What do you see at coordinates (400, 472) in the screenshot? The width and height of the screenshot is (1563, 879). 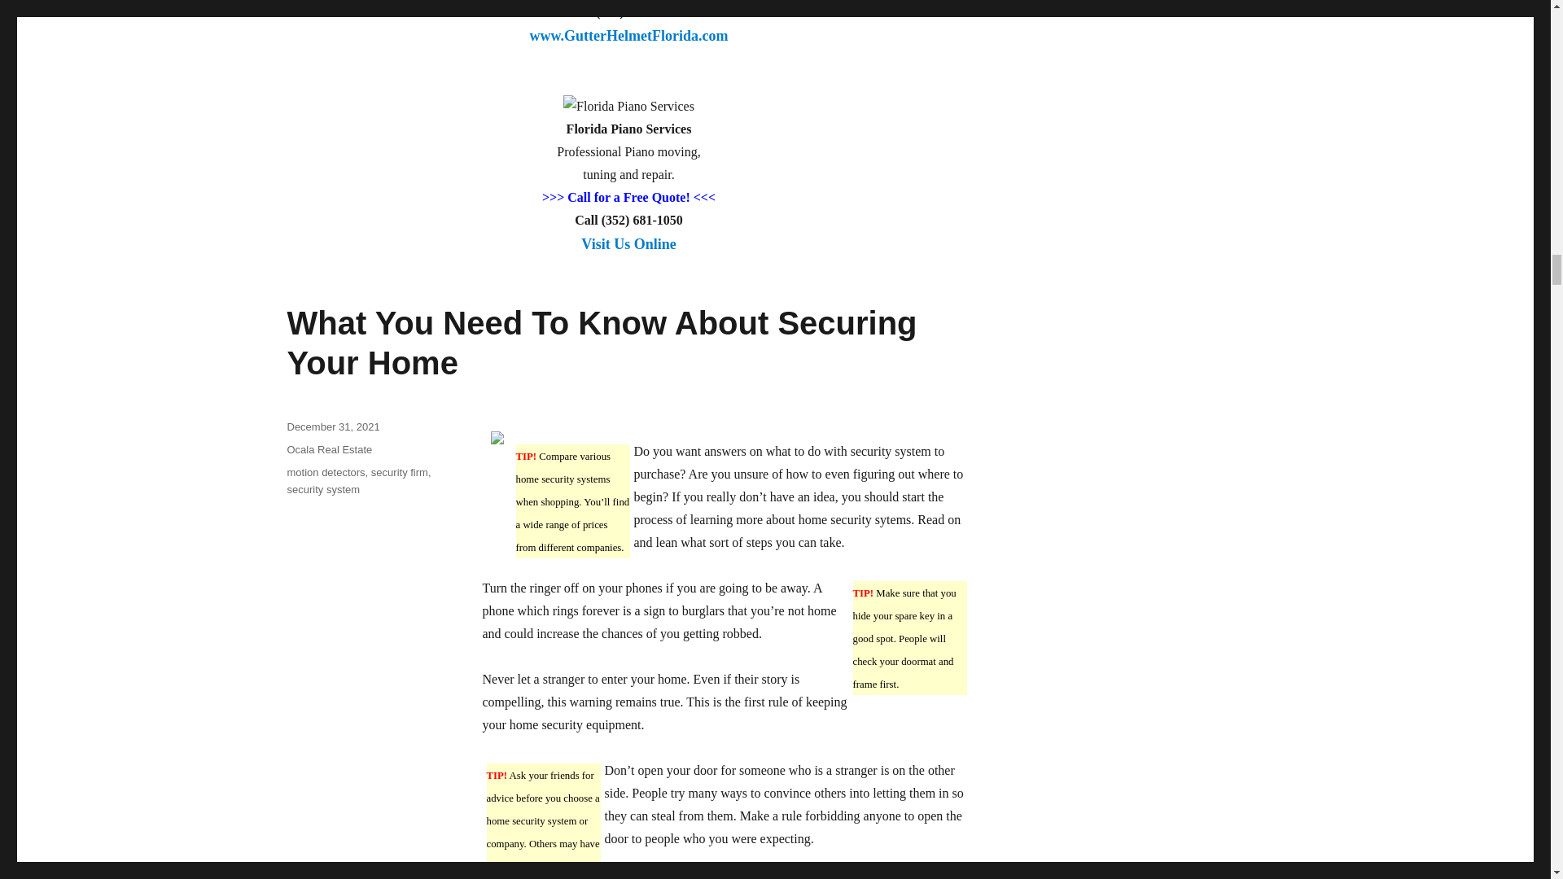 I see `security firm` at bounding box center [400, 472].